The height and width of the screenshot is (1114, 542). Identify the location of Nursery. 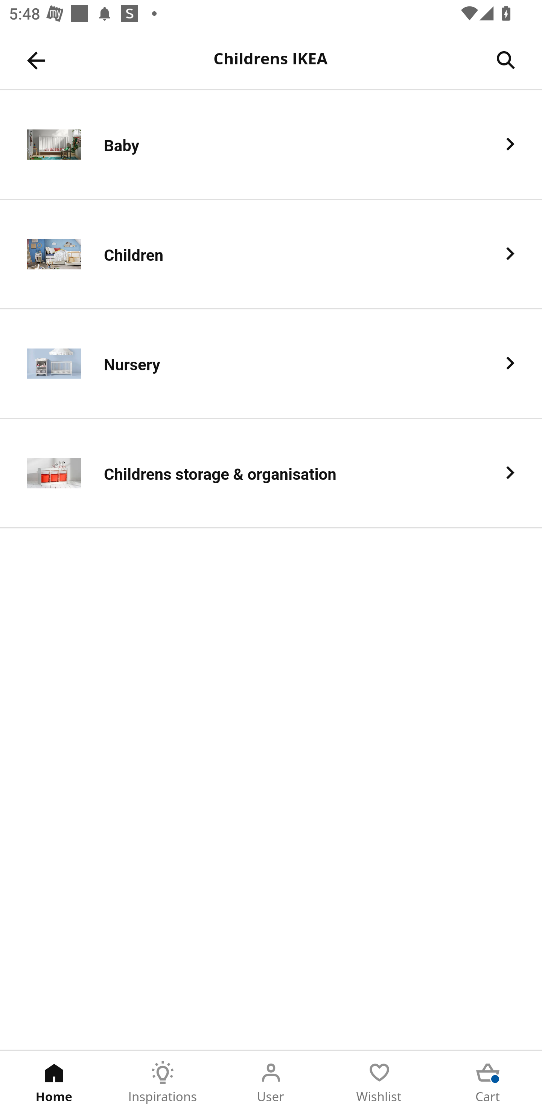
(271, 364).